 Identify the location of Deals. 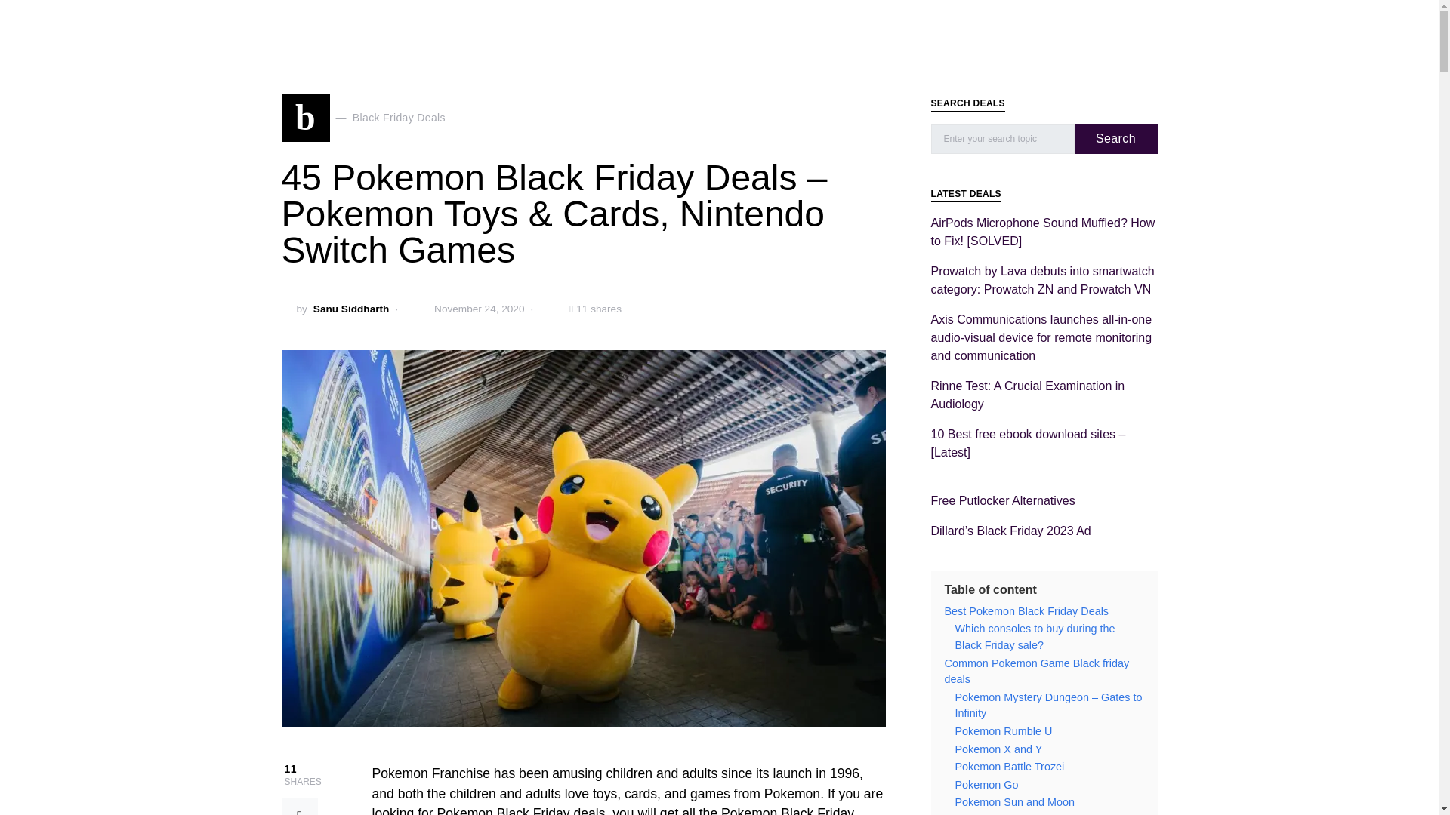
(547, 23).